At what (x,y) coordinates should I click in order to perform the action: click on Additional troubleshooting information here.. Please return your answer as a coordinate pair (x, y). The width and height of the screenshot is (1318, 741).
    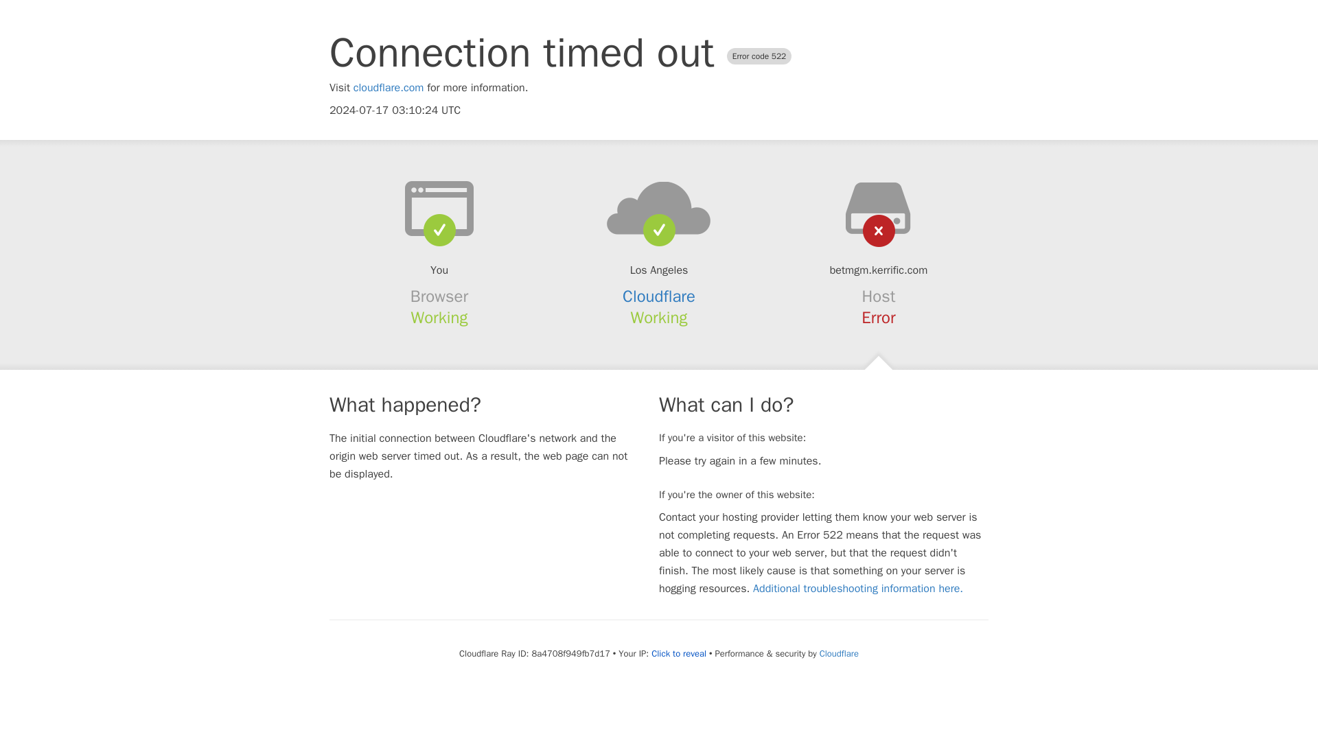
    Looking at the image, I should click on (858, 589).